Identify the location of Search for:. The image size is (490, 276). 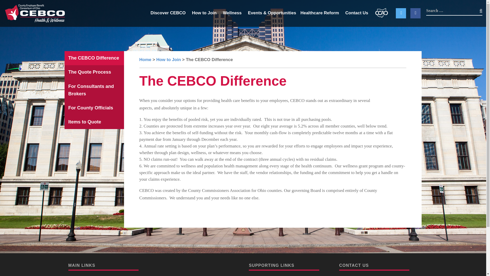
(454, 11).